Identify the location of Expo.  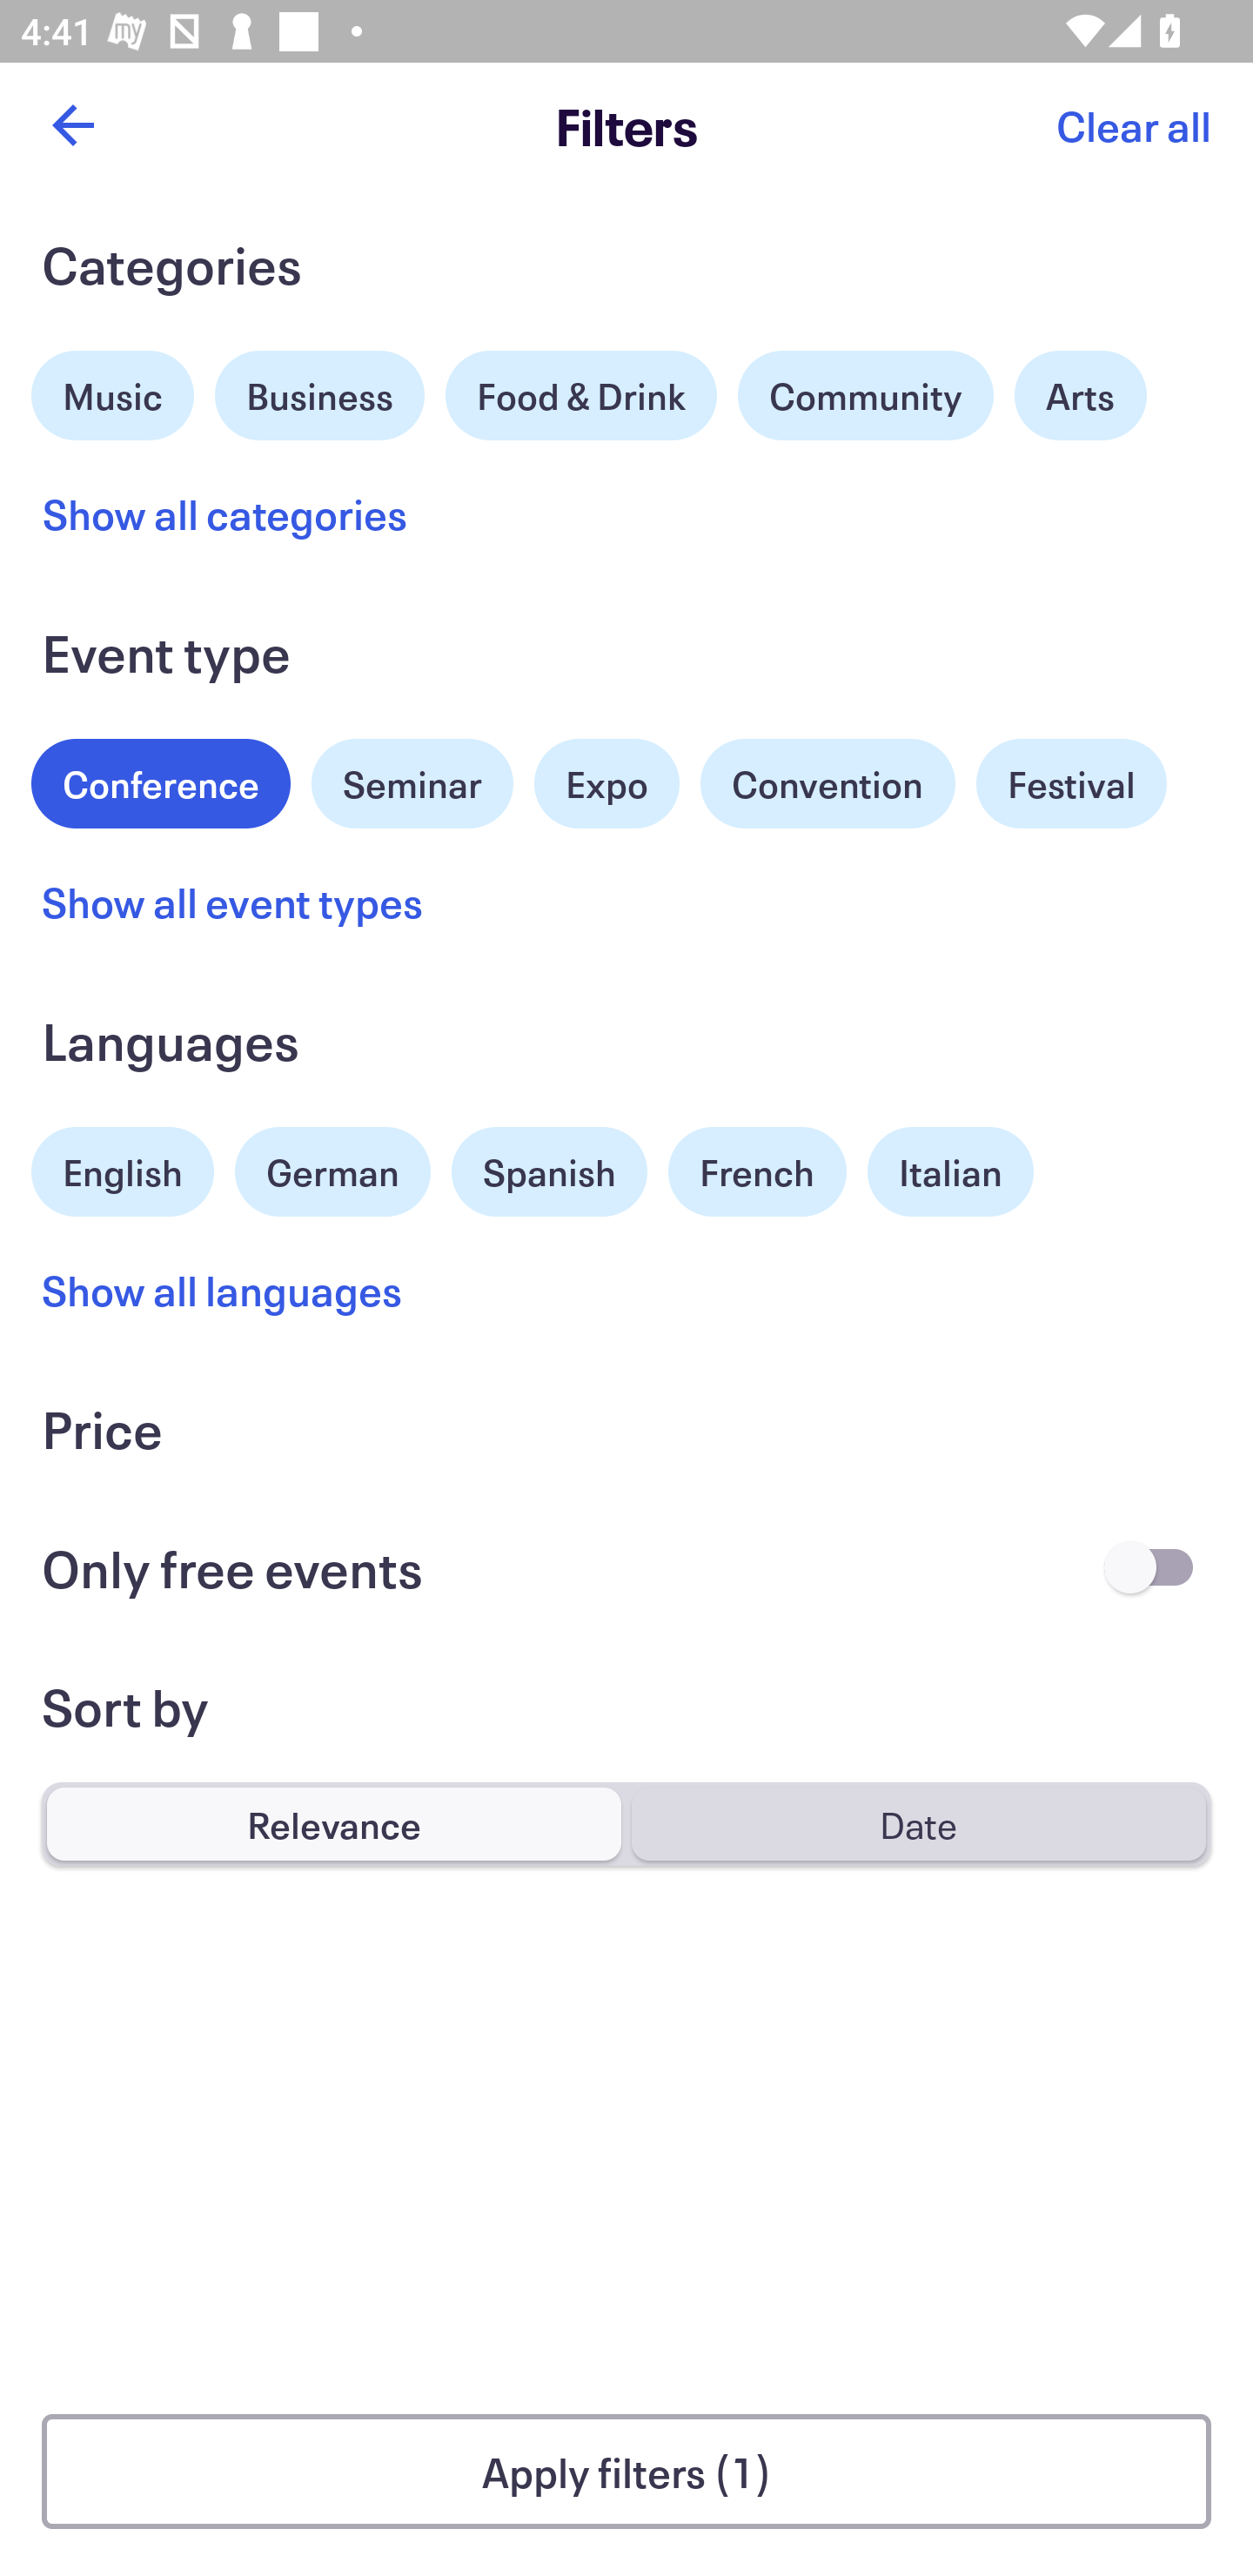
(606, 783).